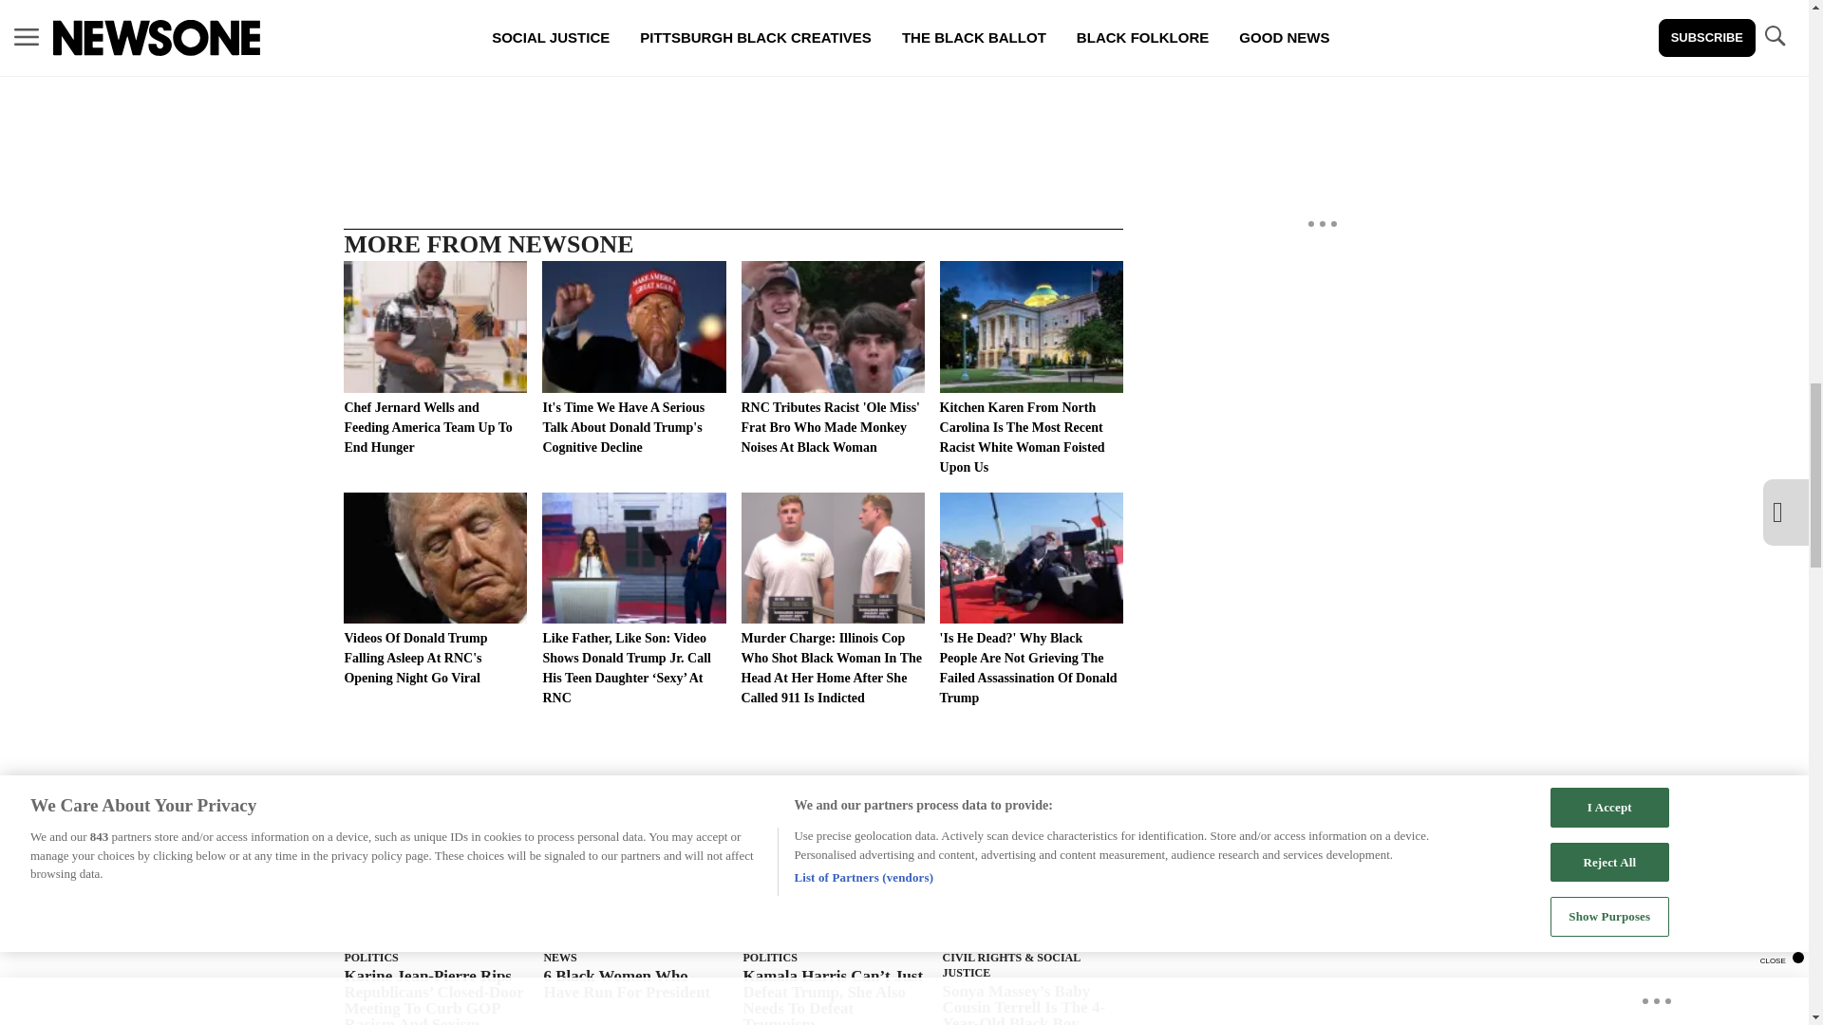  Describe the element at coordinates (490, 796) in the screenshot. I see `More from NewsOne` at that location.